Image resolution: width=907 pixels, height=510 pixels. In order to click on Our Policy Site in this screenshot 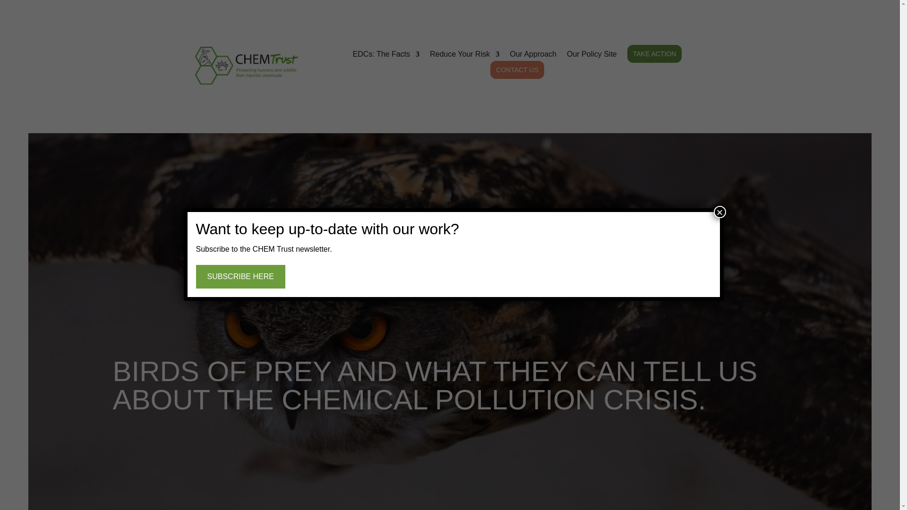, I will do `click(591, 56)`.